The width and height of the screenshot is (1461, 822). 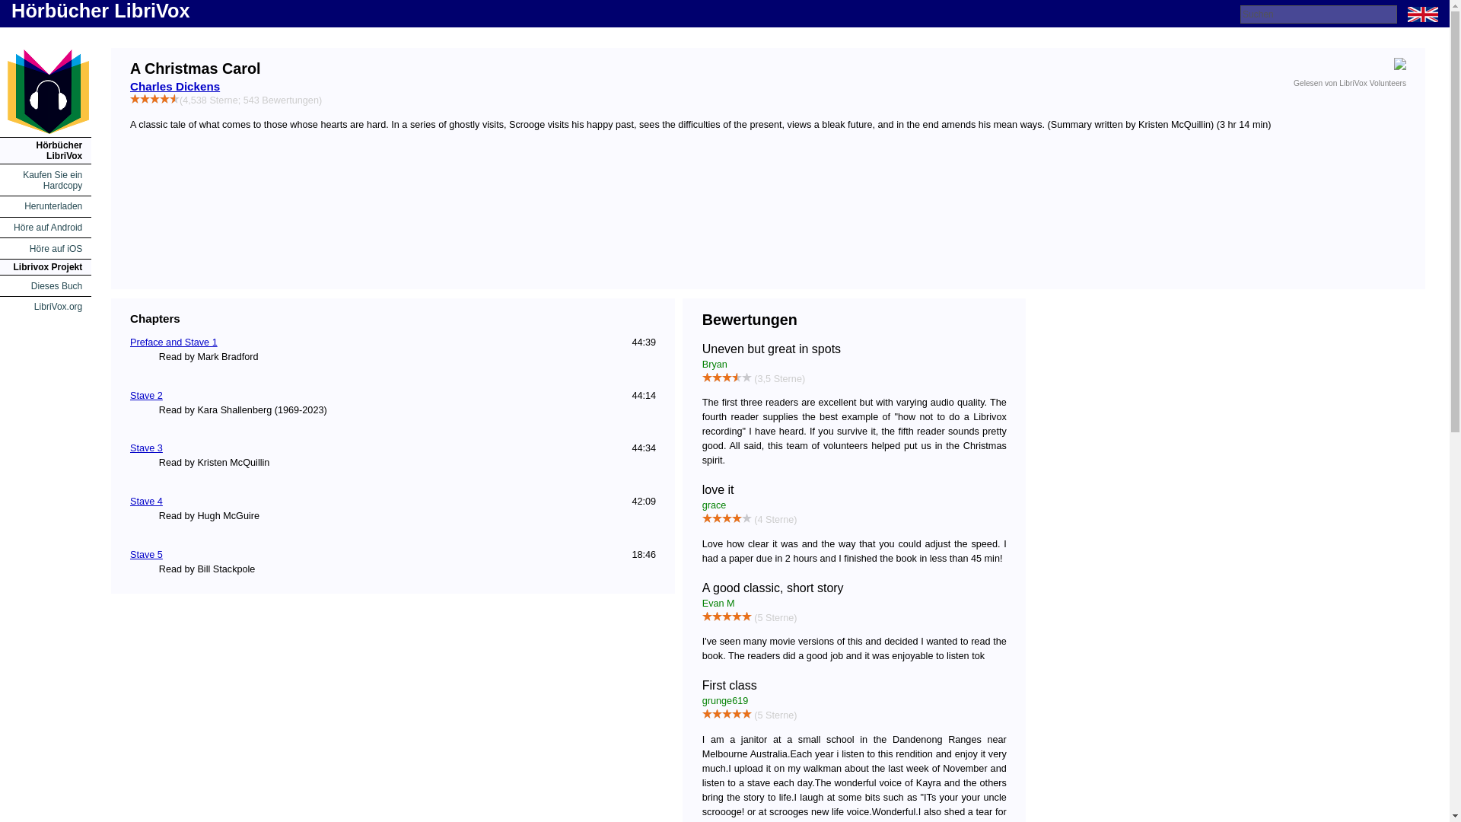 What do you see at coordinates (56, 286) in the screenshot?
I see `Dieses Buch` at bounding box center [56, 286].